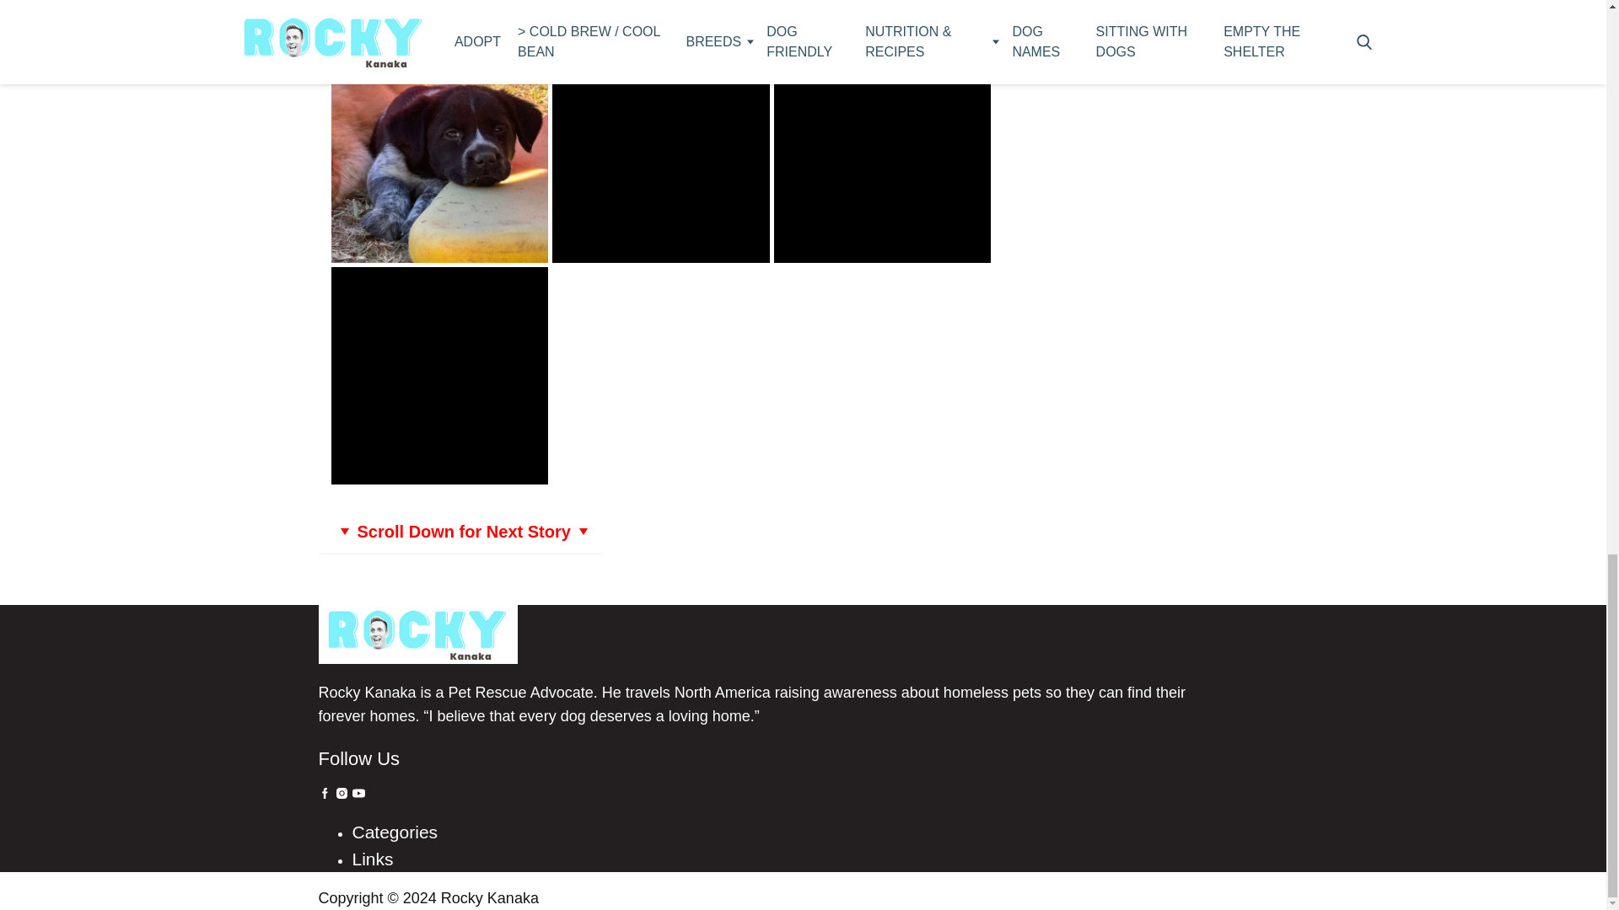 The image size is (1619, 910). What do you see at coordinates (325, 794) in the screenshot?
I see `Facebook` at bounding box center [325, 794].